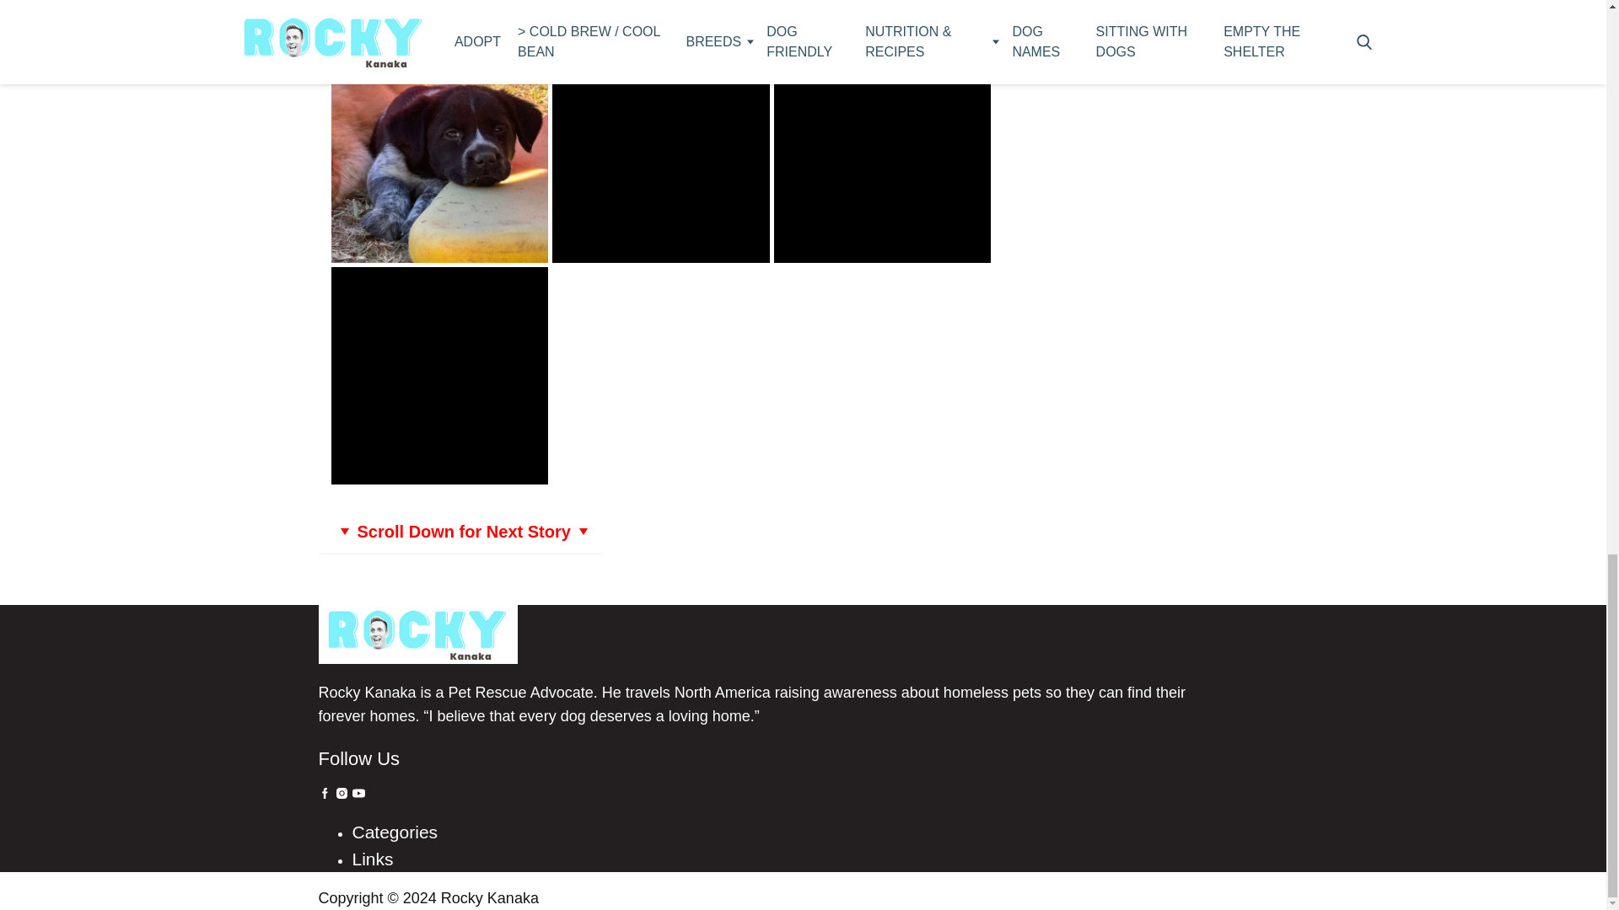 The image size is (1619, 910). What do you see at coordinates (325, 794) in the screenshot?
I see `Facebook` at bounding box center [325, 794].